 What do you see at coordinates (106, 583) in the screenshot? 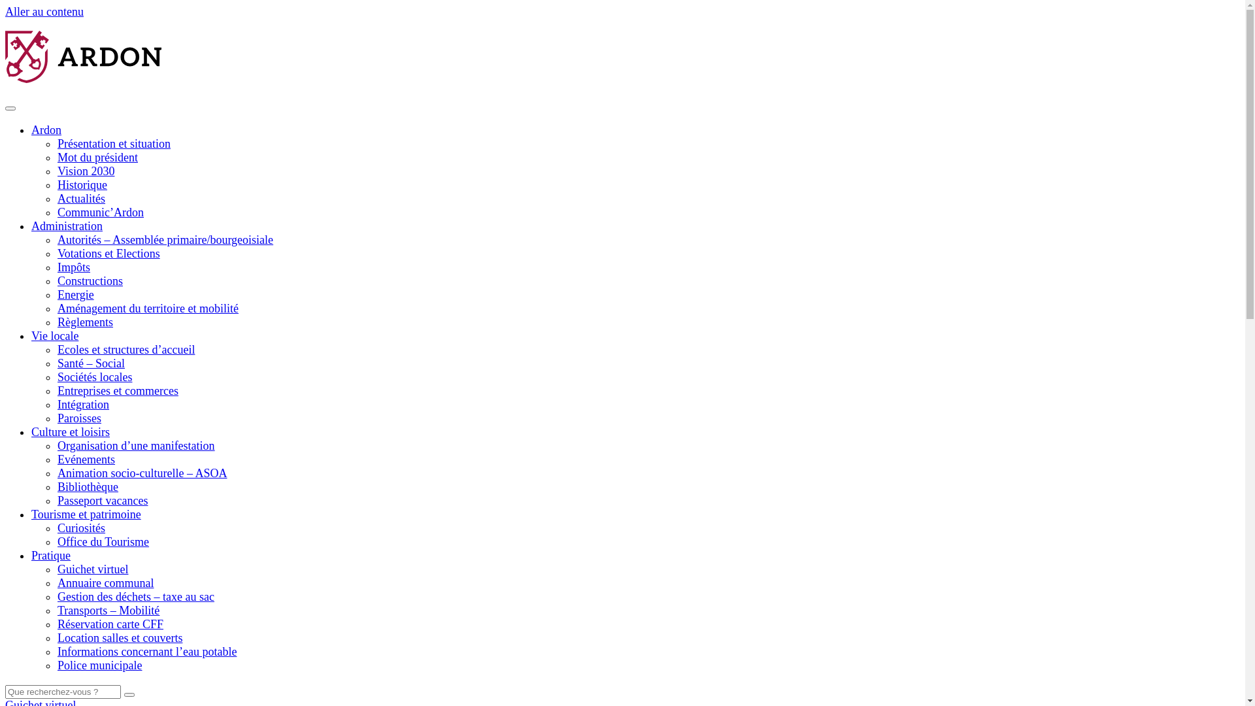
I see `Annuaire communal` at bounding box center [106, 583].